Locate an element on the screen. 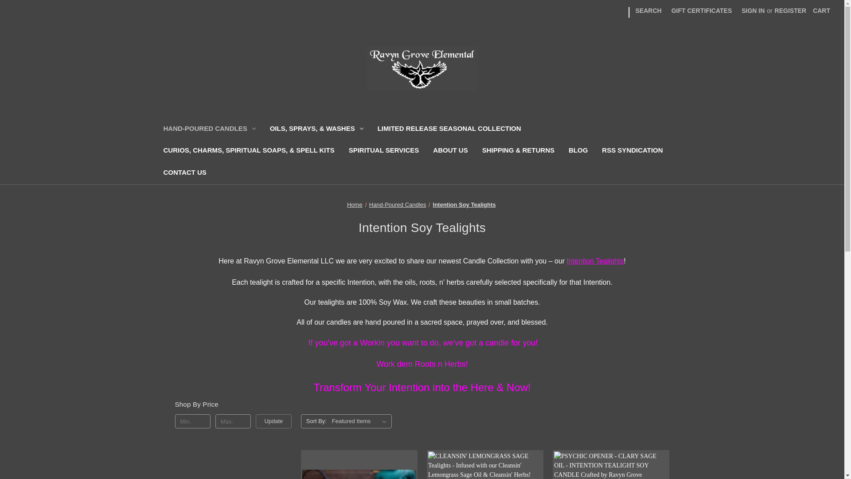 The width and height of the screenshot is (851, 479). SEARCH is located at coordinates (648, 11).